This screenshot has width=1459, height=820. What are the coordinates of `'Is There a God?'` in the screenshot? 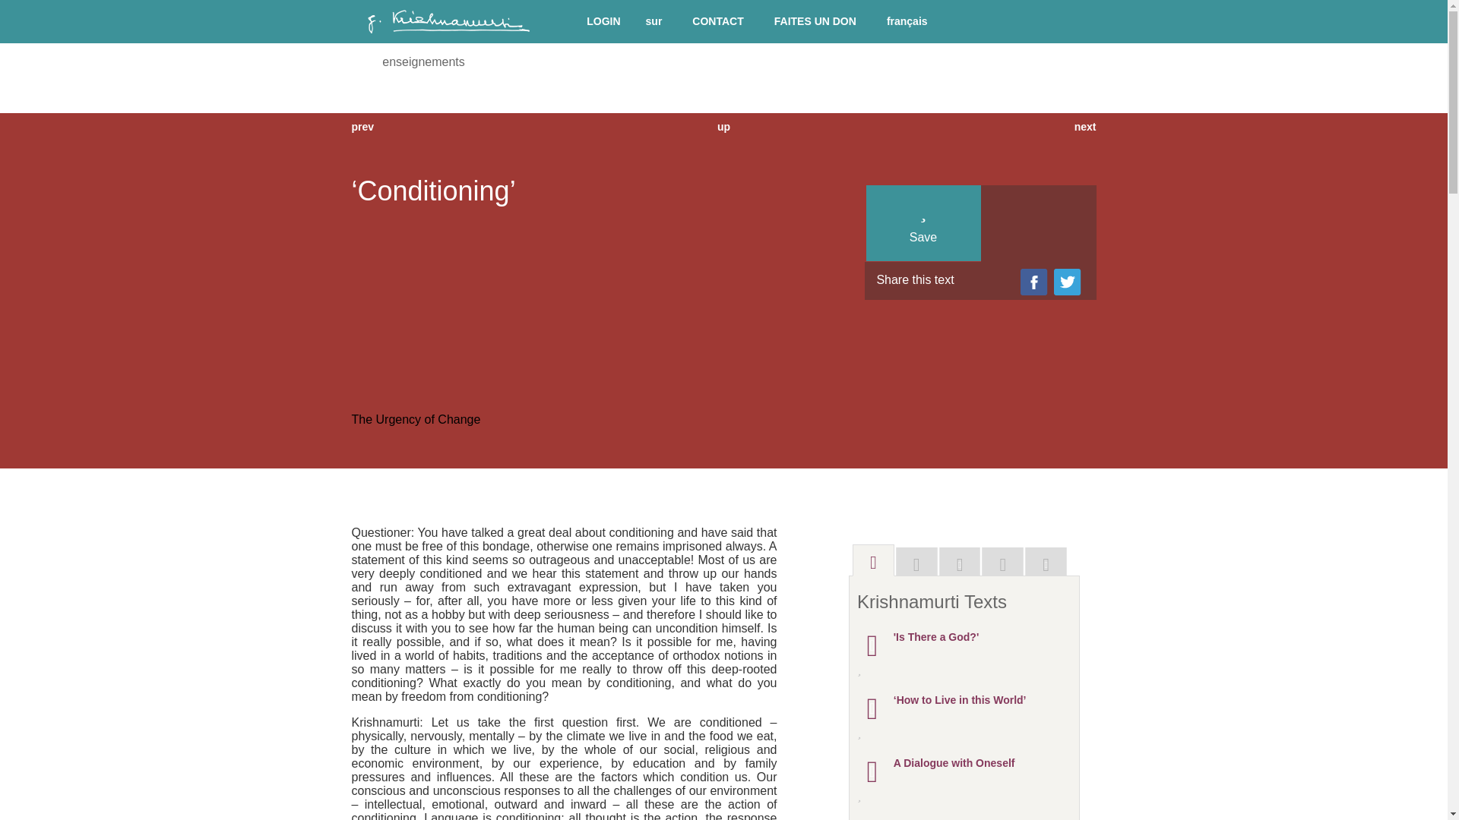 It's located at (936, 636).